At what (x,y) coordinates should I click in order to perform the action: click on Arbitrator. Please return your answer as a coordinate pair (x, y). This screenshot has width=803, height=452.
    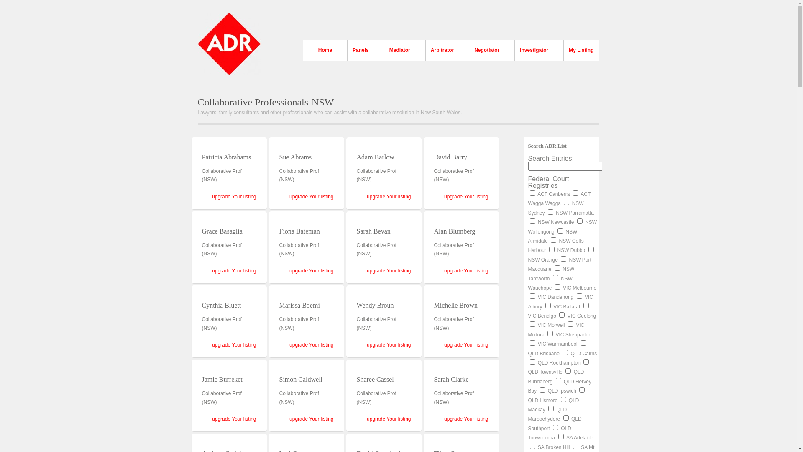
    Looking at the image, I should click on (442, 50).